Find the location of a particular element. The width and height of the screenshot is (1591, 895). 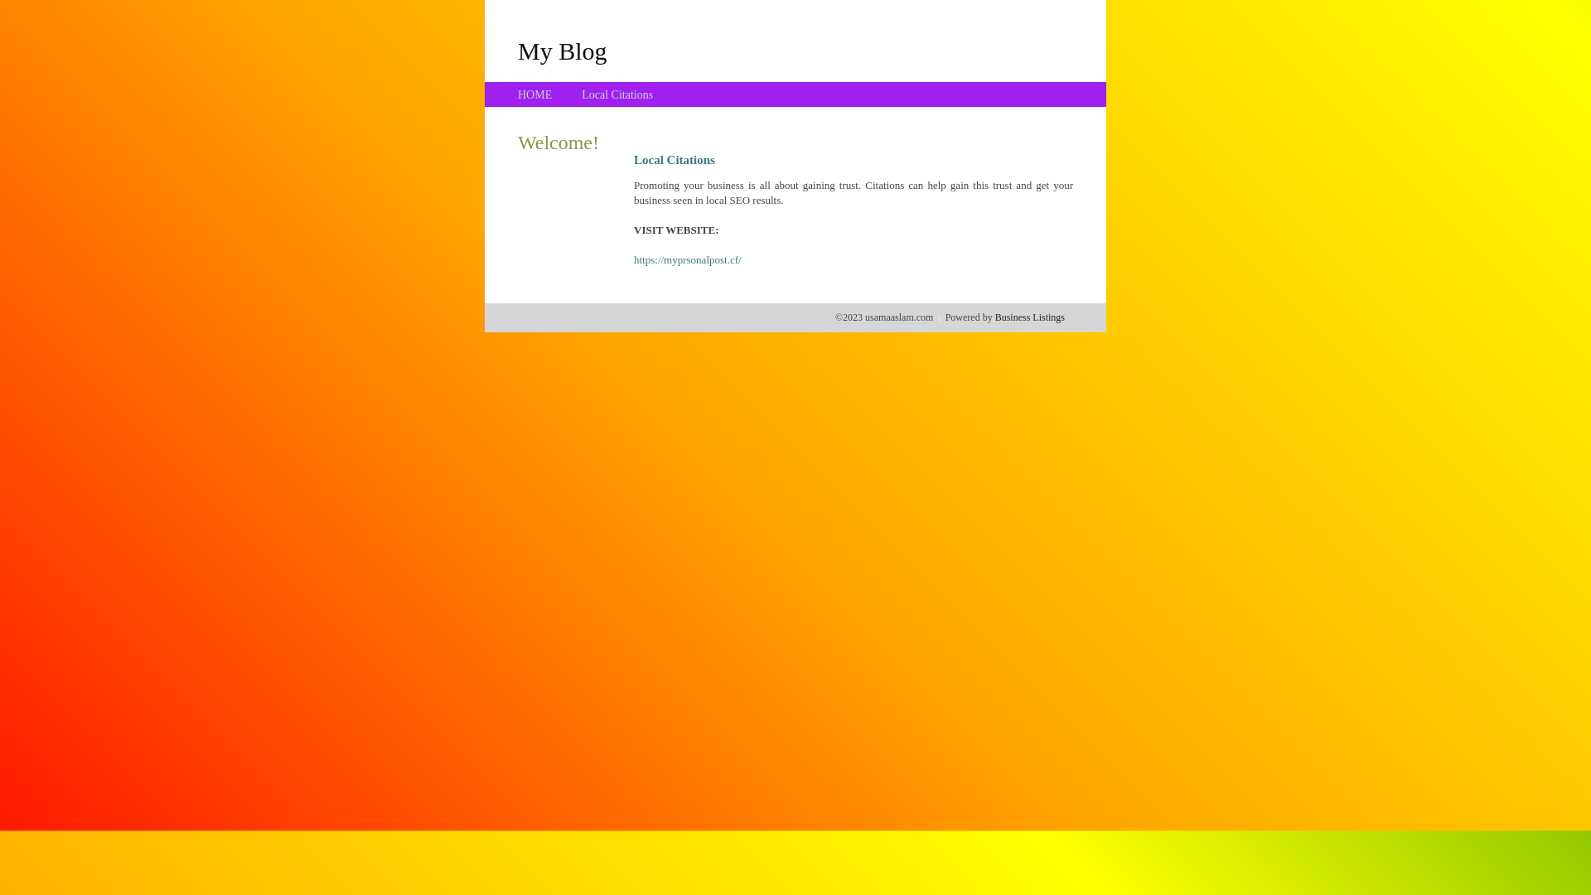

Local Citations is located at coordinates (617, 94).